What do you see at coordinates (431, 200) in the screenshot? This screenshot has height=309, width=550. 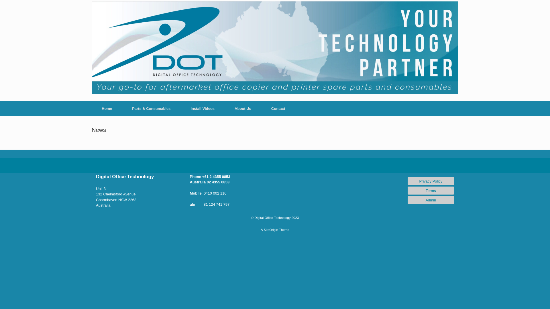 I see `Admin` at bounding box center [431, 200].